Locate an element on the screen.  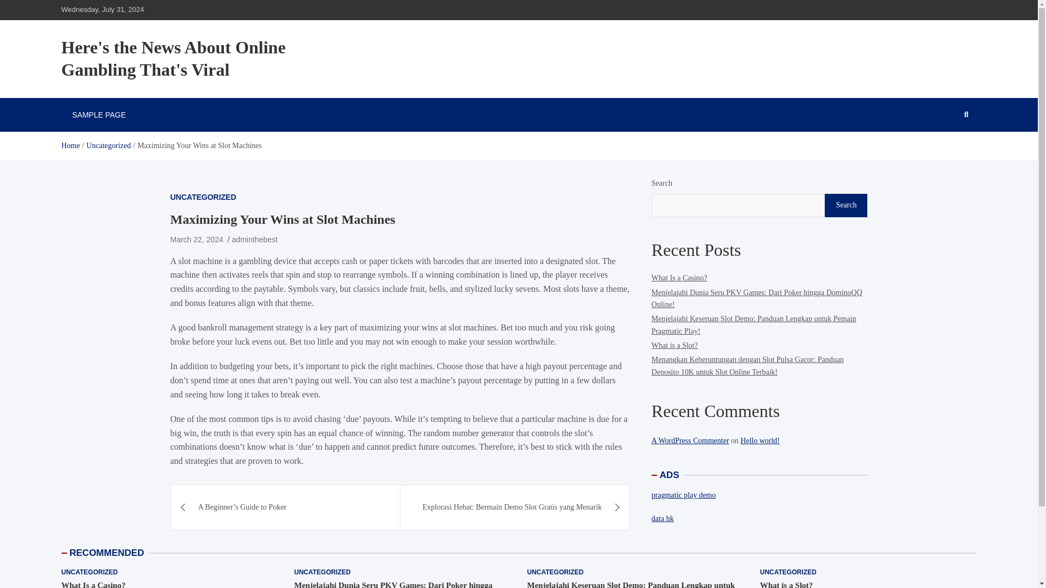
UNCATEGORIZED is located at coordinates (322, 572).